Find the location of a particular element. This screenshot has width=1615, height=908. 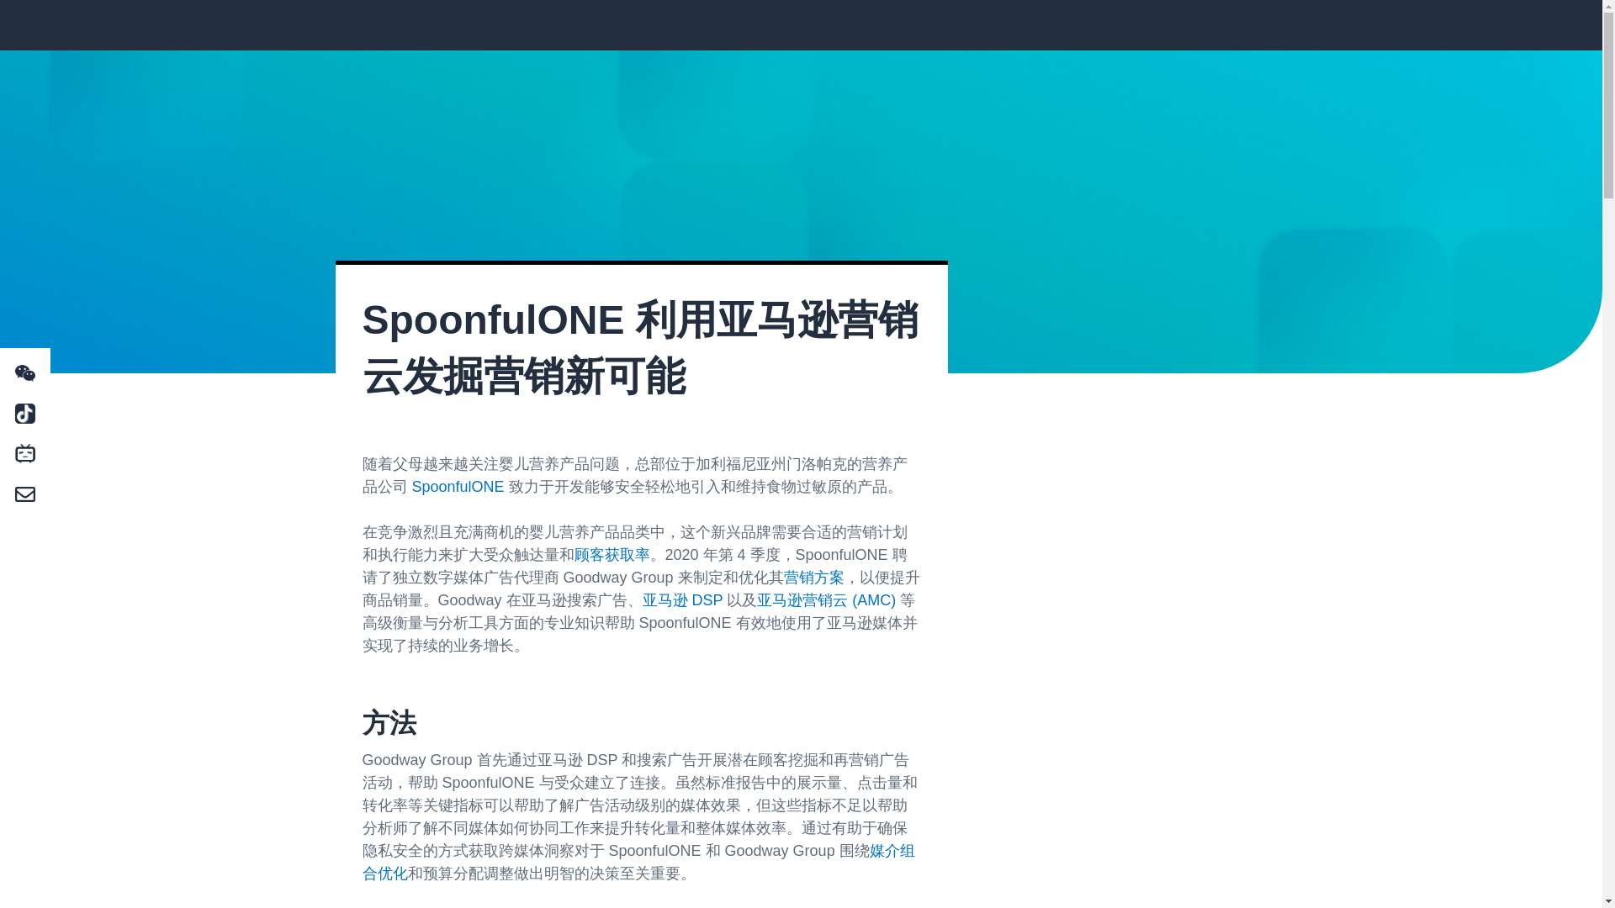

Share on Bilibili is located at coordinates (24, 454).